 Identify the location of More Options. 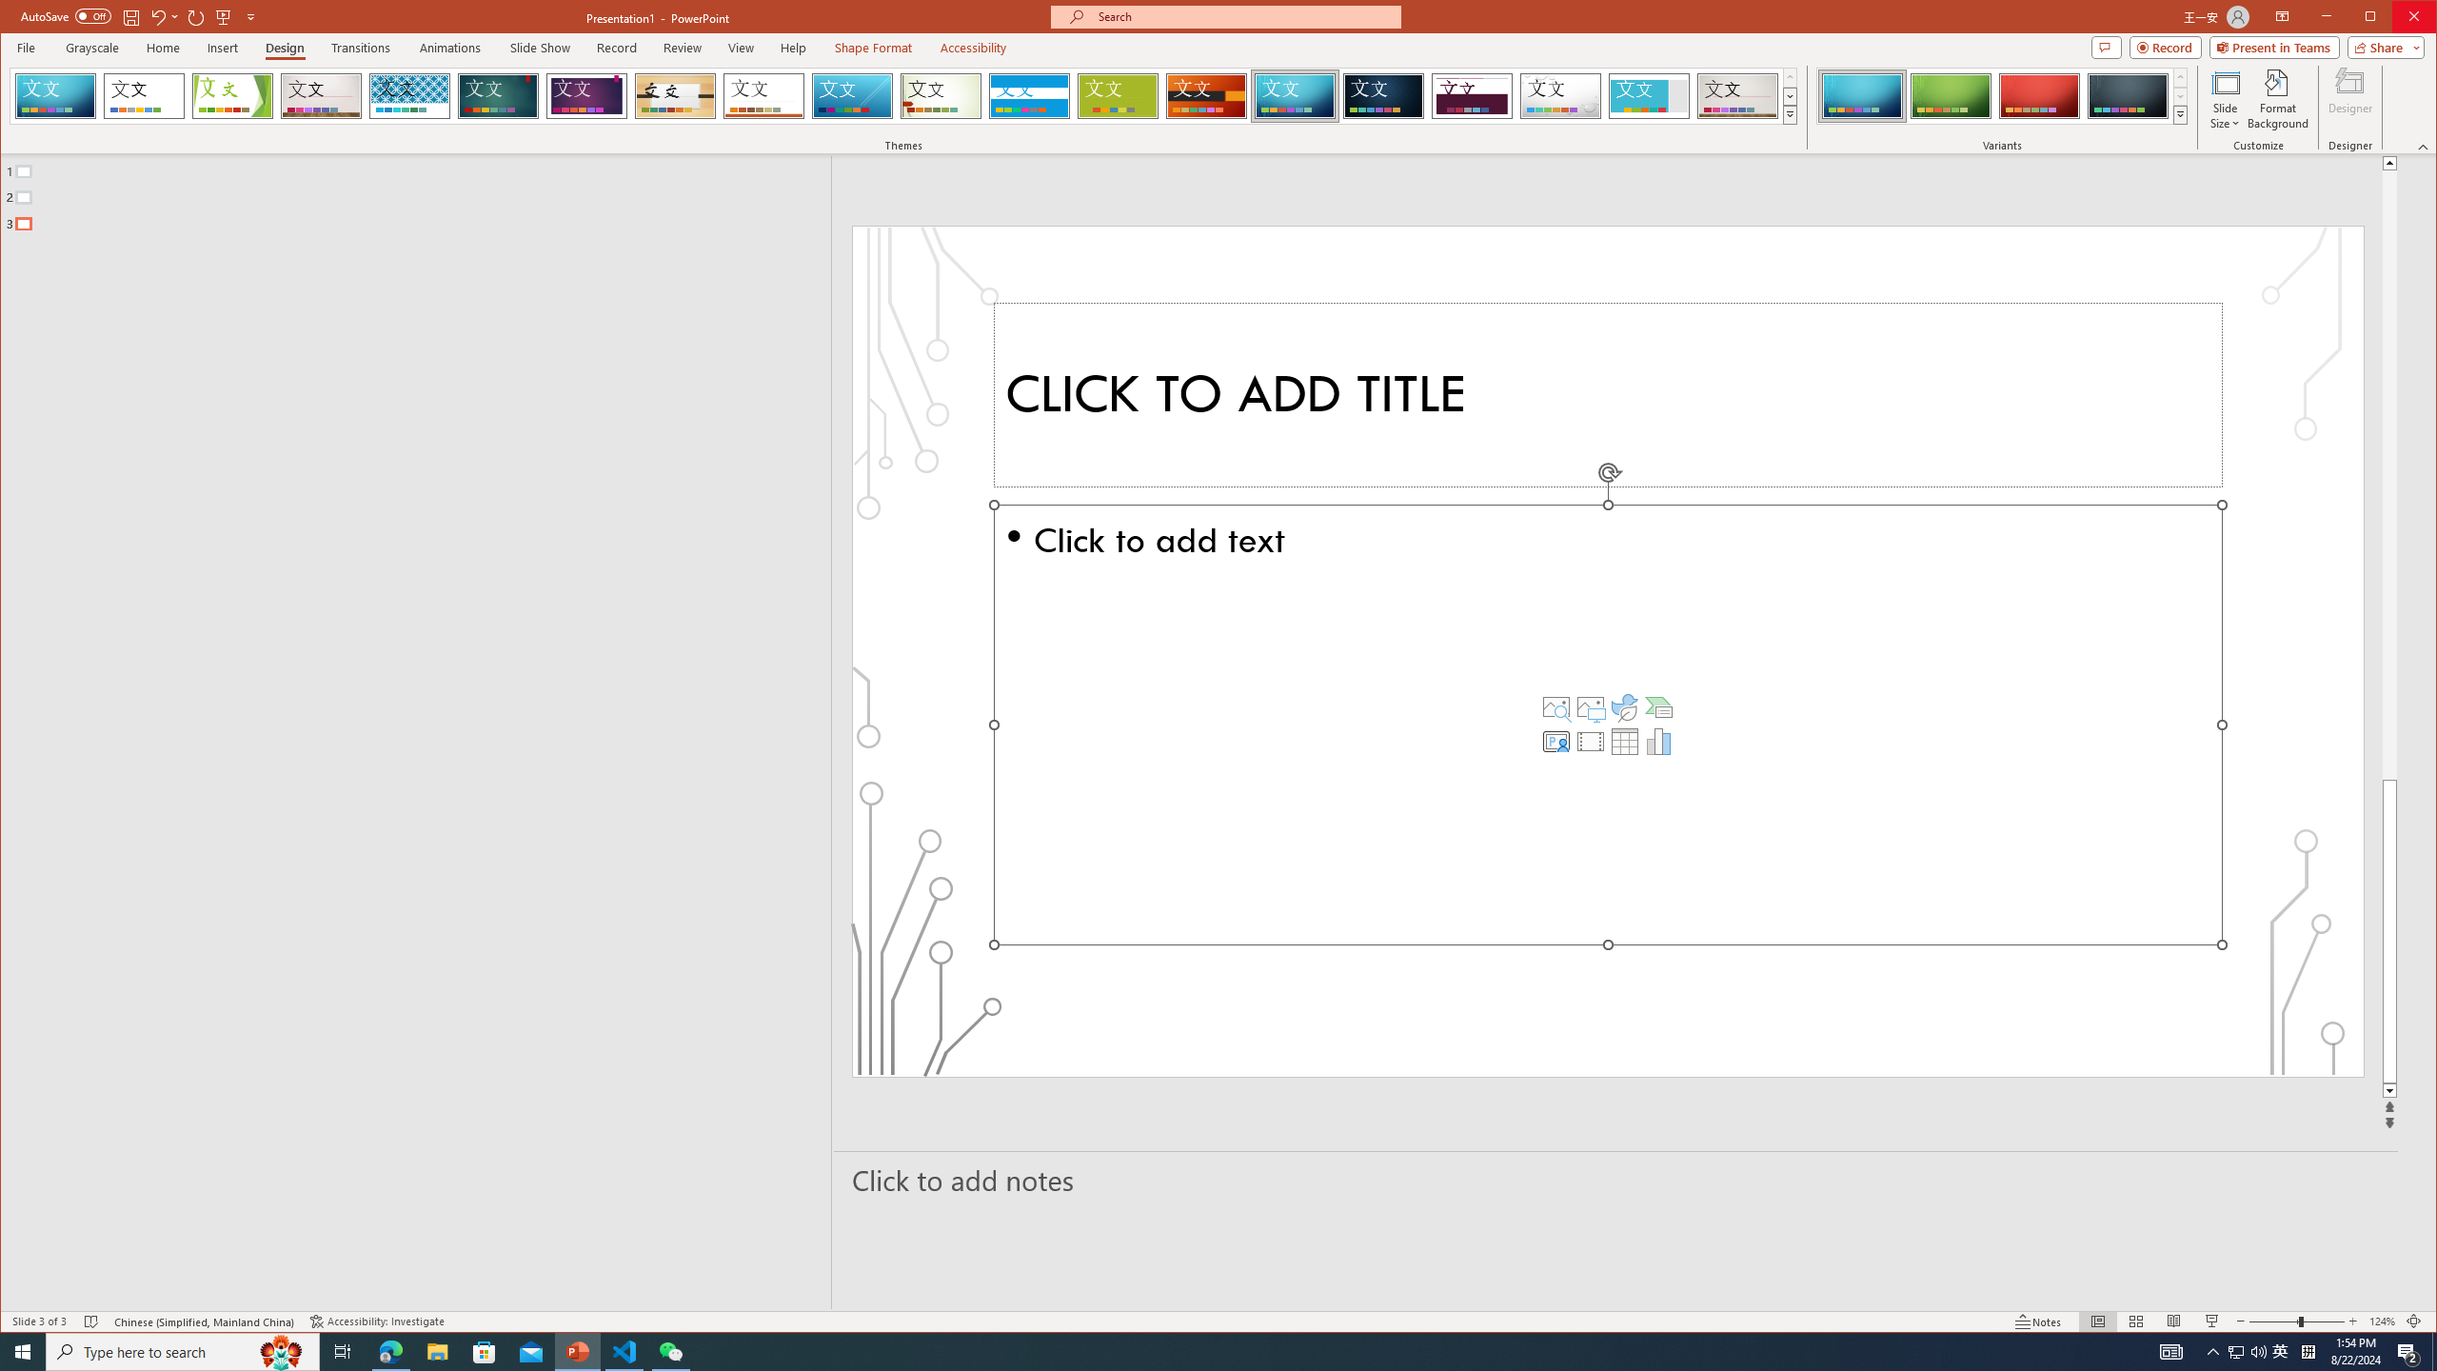
(164, 16).